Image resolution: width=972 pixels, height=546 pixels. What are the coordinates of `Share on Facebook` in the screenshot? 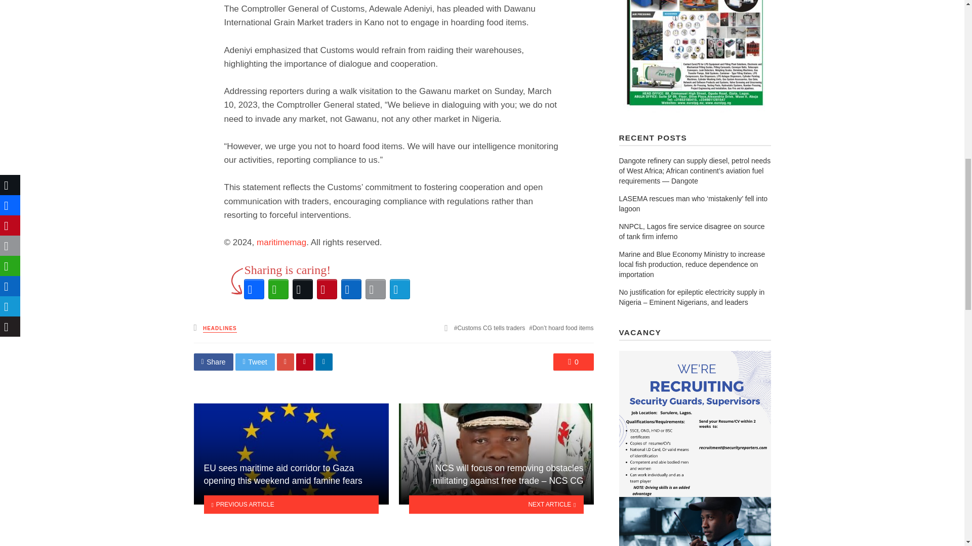 It's located at (213, 362).